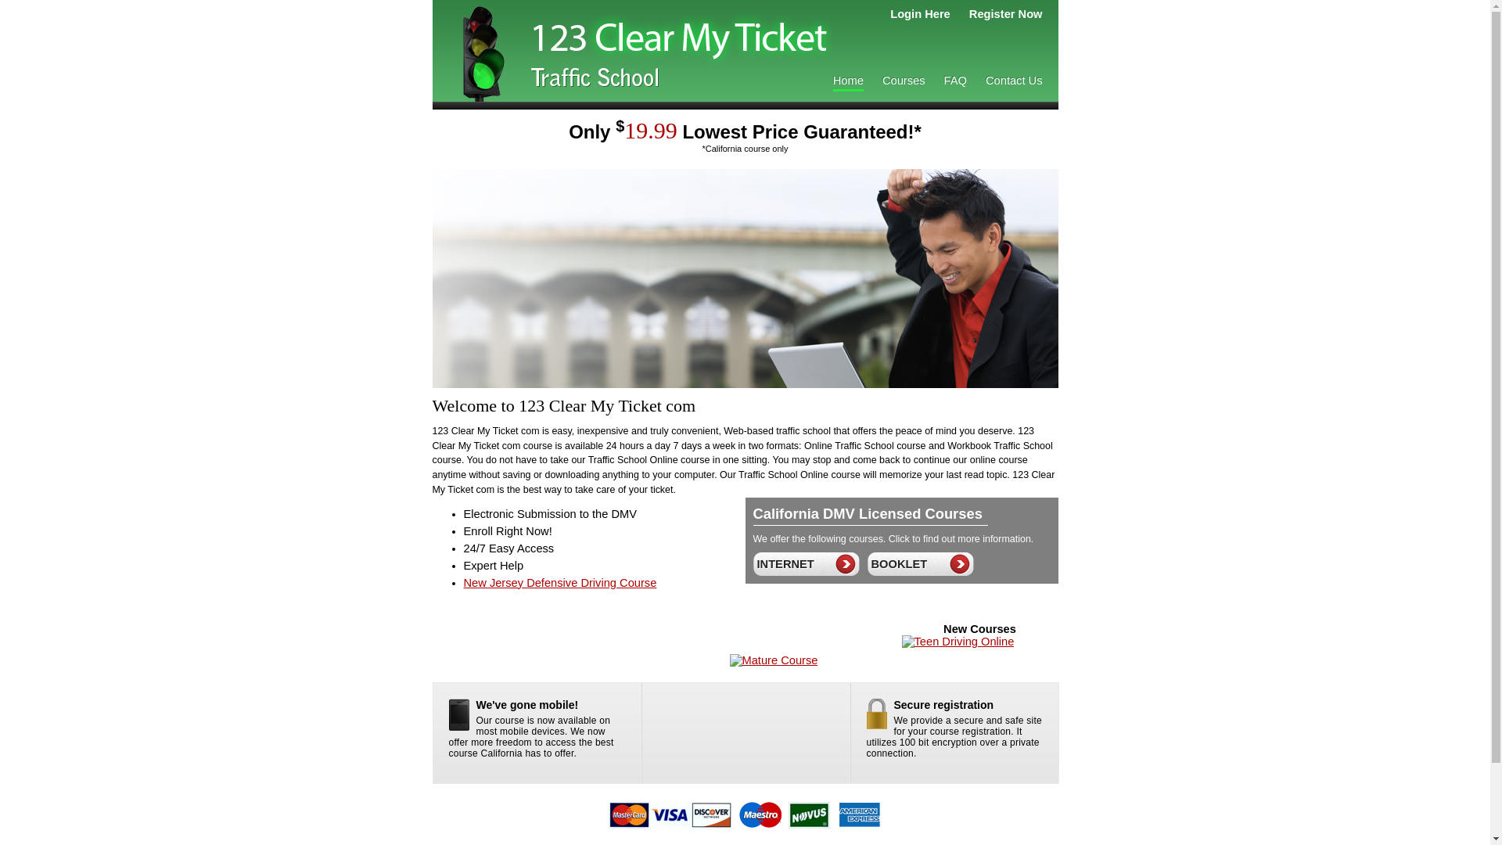 The height and width of the screenshot is (845, 1502). I want to click on INTERNET, so click(783, 564).